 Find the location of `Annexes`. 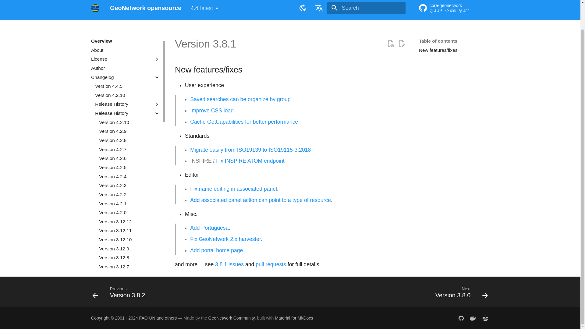

Annexes is located at coordinates (135, 12).